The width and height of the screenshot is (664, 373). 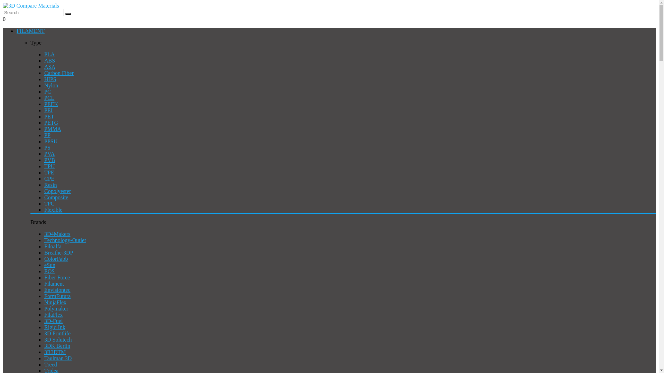 What do you see at coordinates (47, 135) in the screenshot?
I see `PP` at bounding box center [47, 135].